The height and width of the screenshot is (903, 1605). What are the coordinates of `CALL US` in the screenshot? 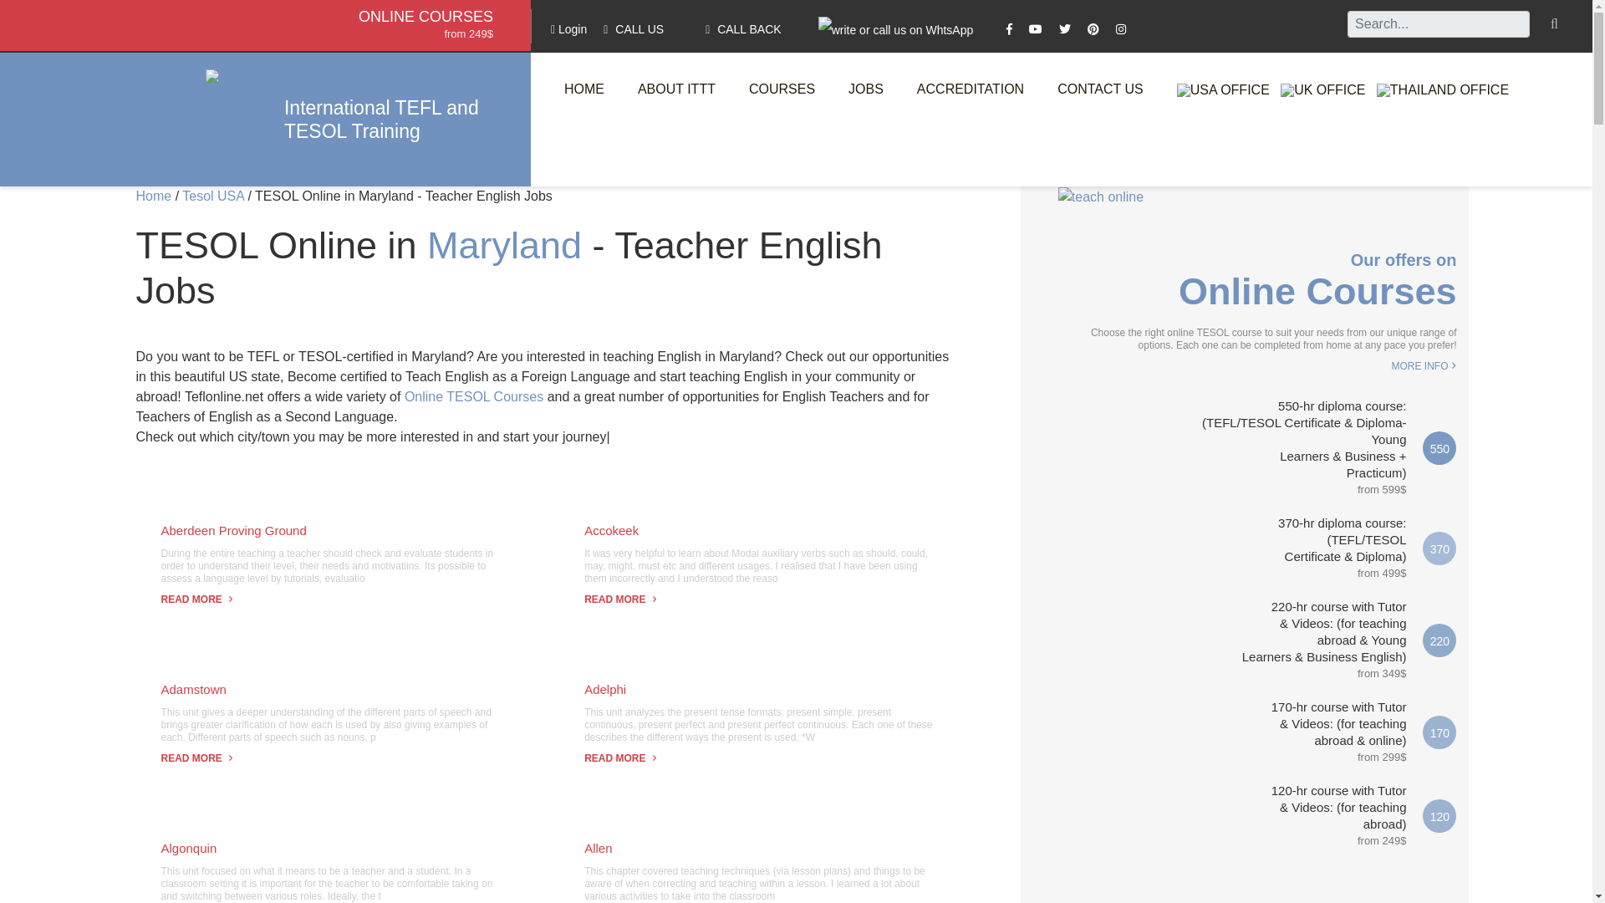 It's located at (634, 28).